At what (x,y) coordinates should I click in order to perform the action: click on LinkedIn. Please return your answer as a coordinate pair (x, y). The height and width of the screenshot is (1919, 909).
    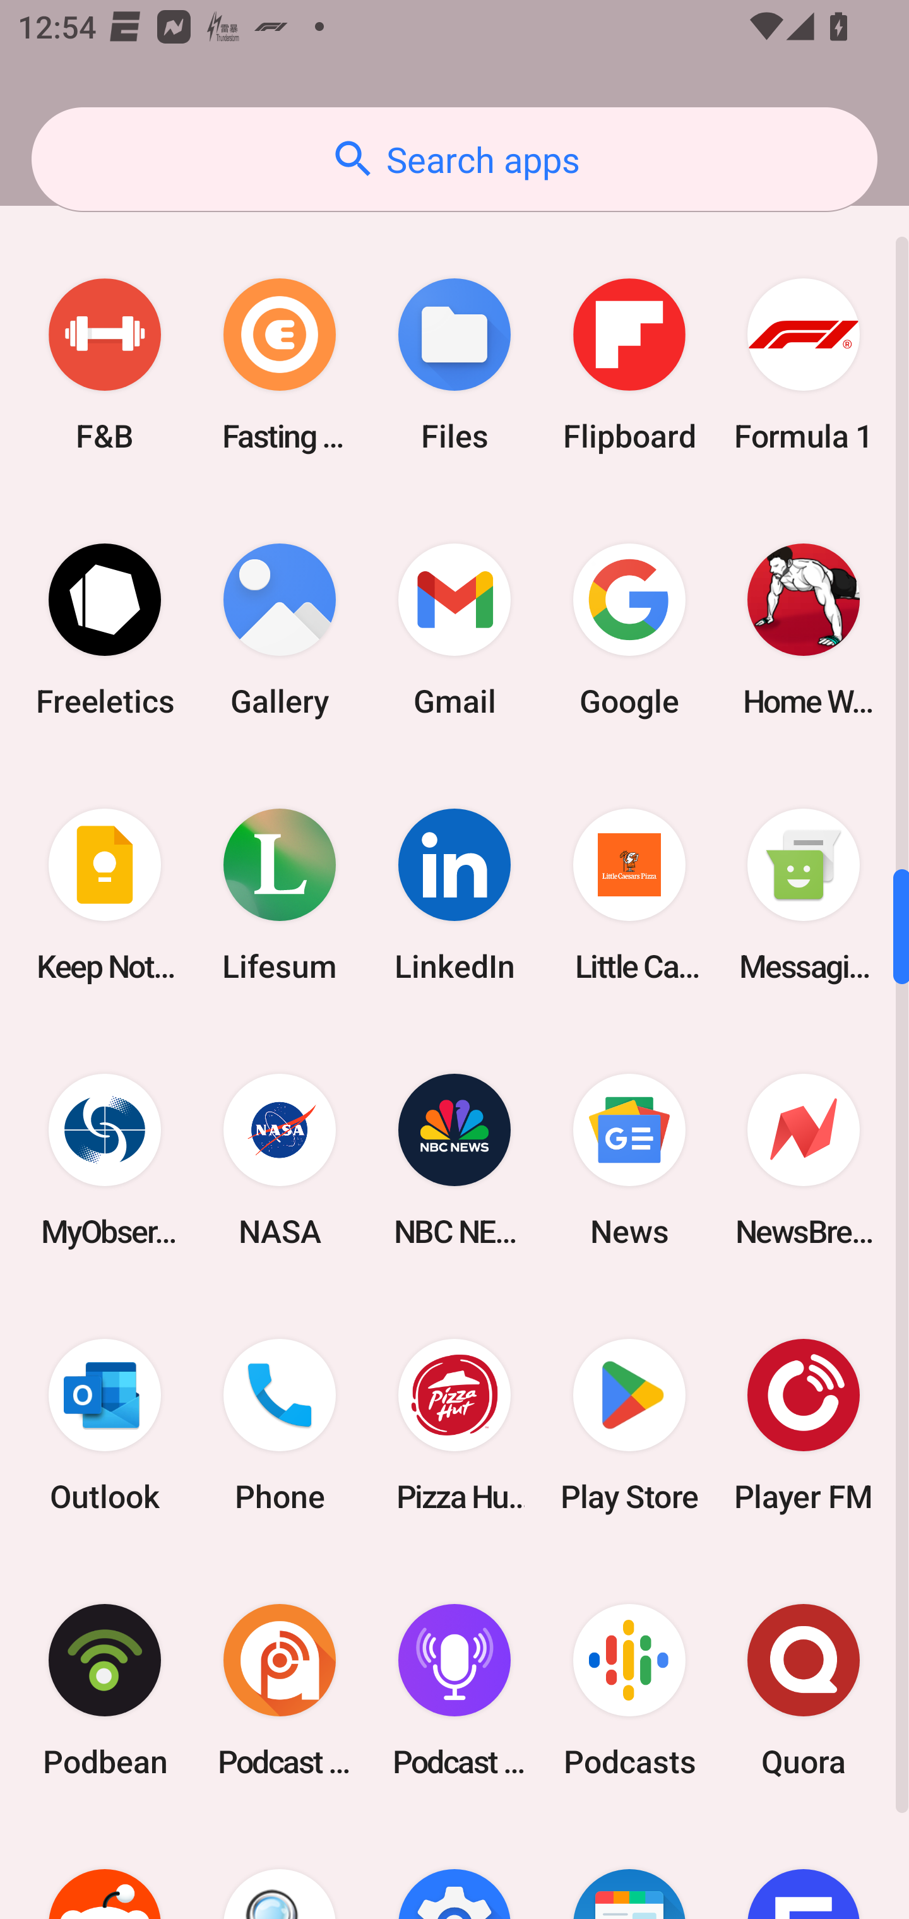
    Looking at the image, I should click on (454, 895).